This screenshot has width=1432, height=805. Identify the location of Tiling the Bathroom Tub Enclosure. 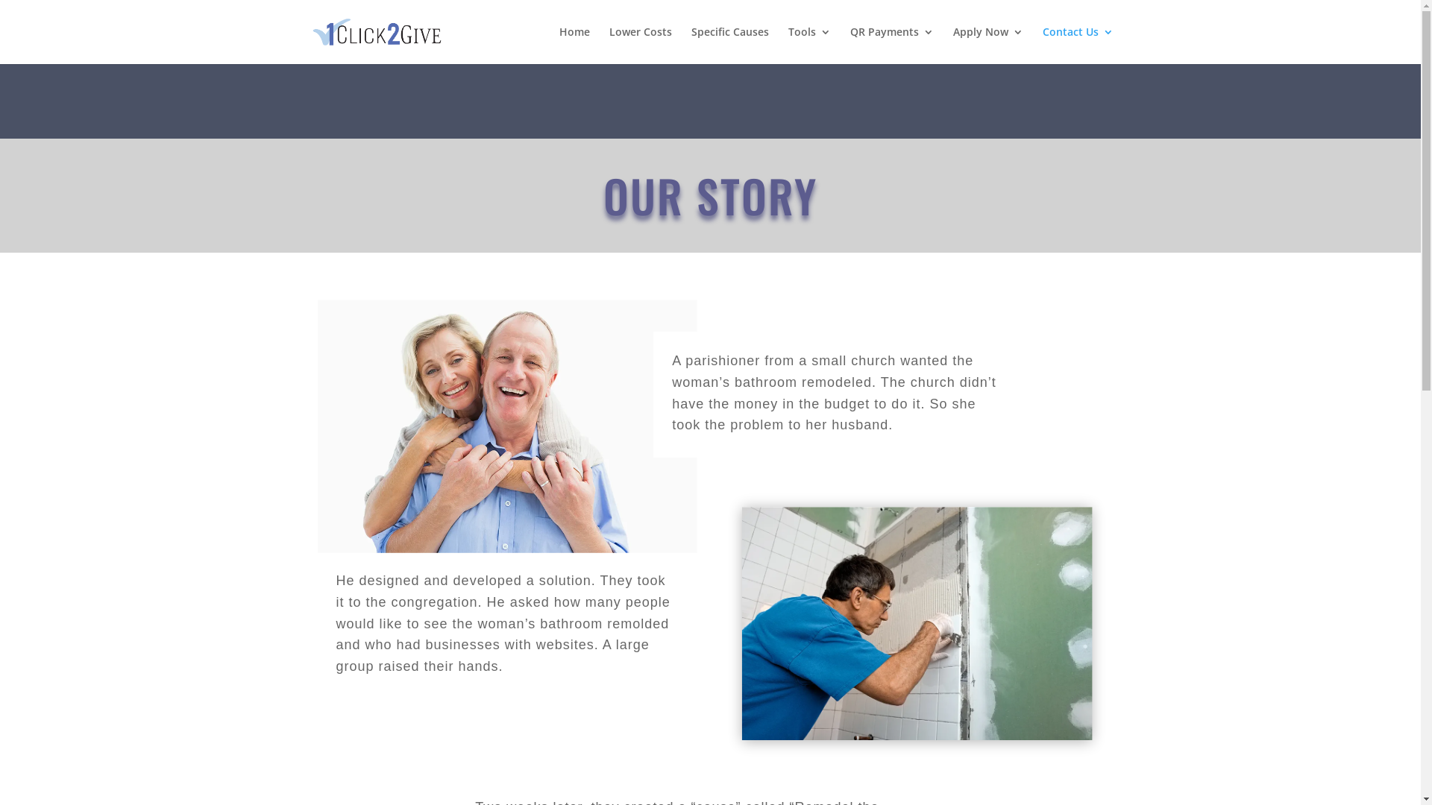
(920, 626).